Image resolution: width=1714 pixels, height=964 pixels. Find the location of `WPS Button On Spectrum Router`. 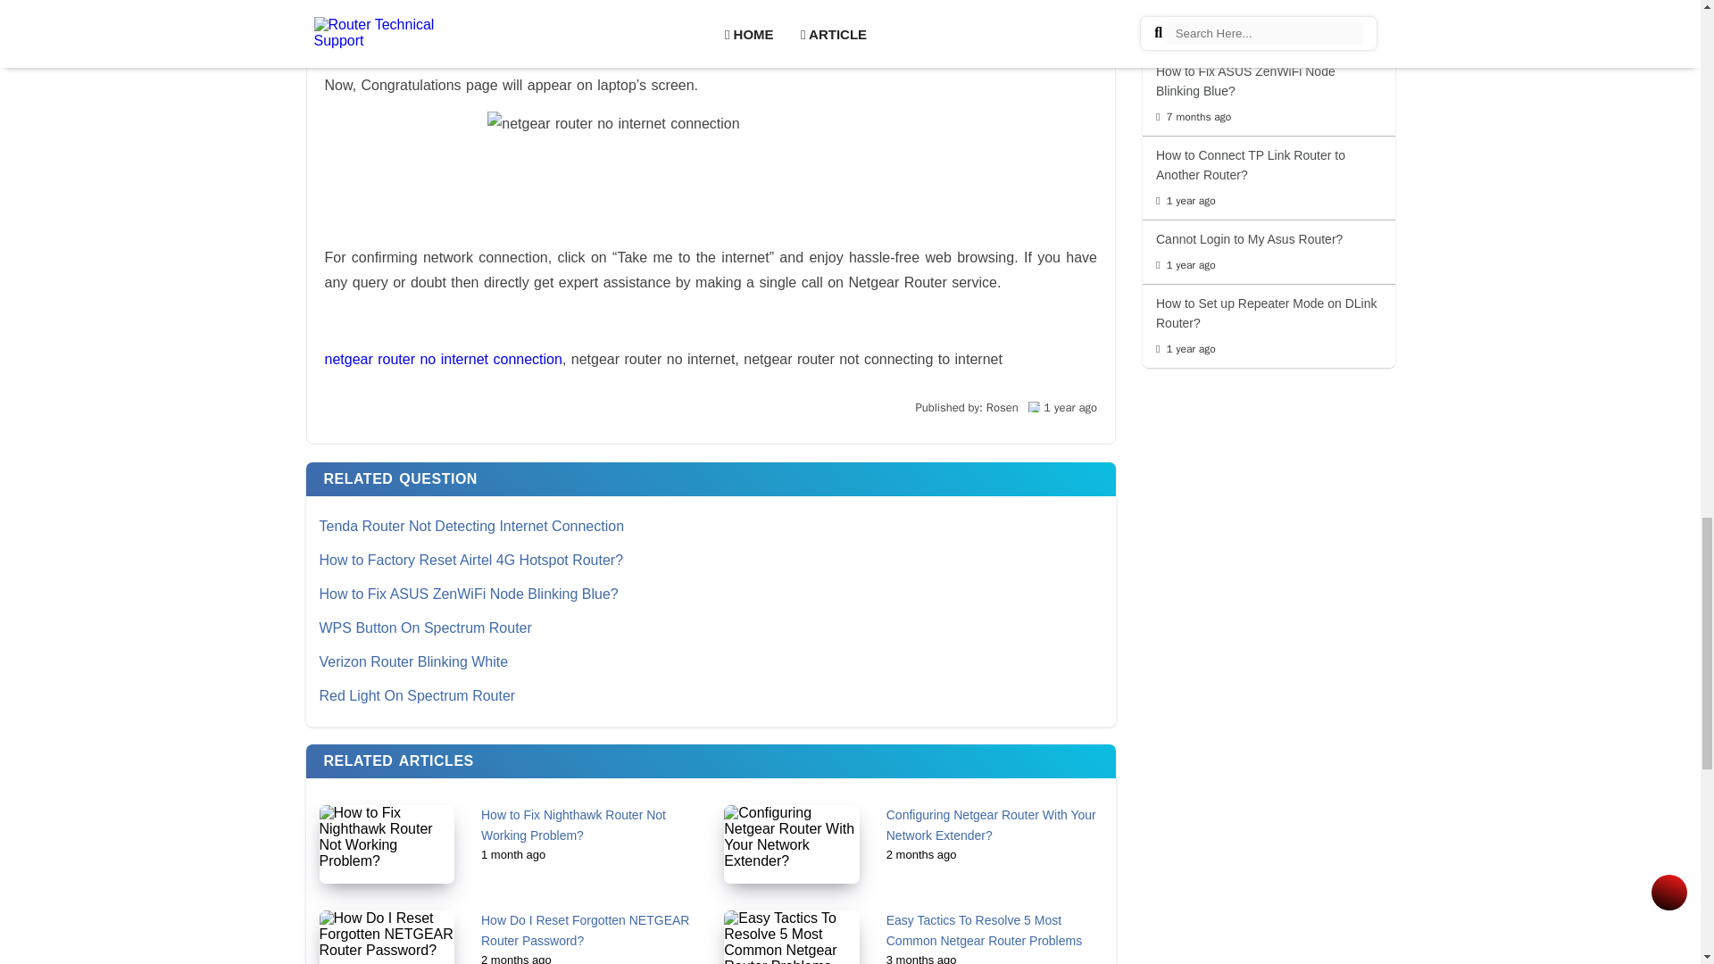

WPS Button On Spectrum Router is located at coordinates (711, 627).